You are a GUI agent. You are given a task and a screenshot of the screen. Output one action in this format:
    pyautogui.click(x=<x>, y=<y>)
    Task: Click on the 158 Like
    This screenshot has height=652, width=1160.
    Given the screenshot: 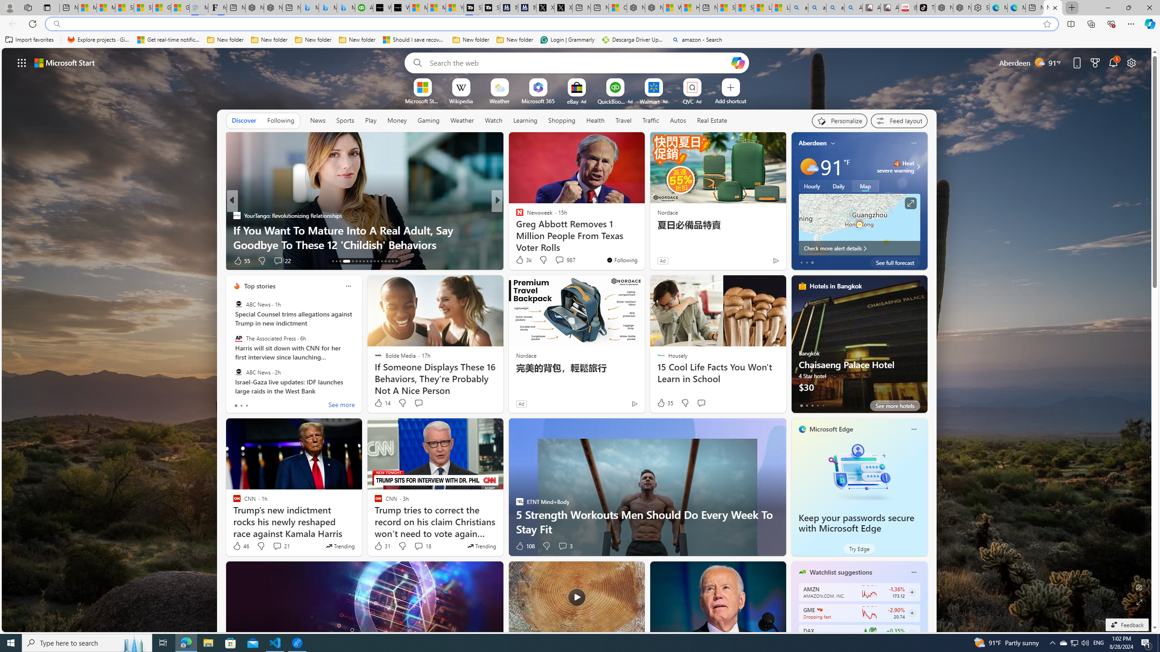 What is the action you would take?
    pyautogui.click(x=243, y=261)
    